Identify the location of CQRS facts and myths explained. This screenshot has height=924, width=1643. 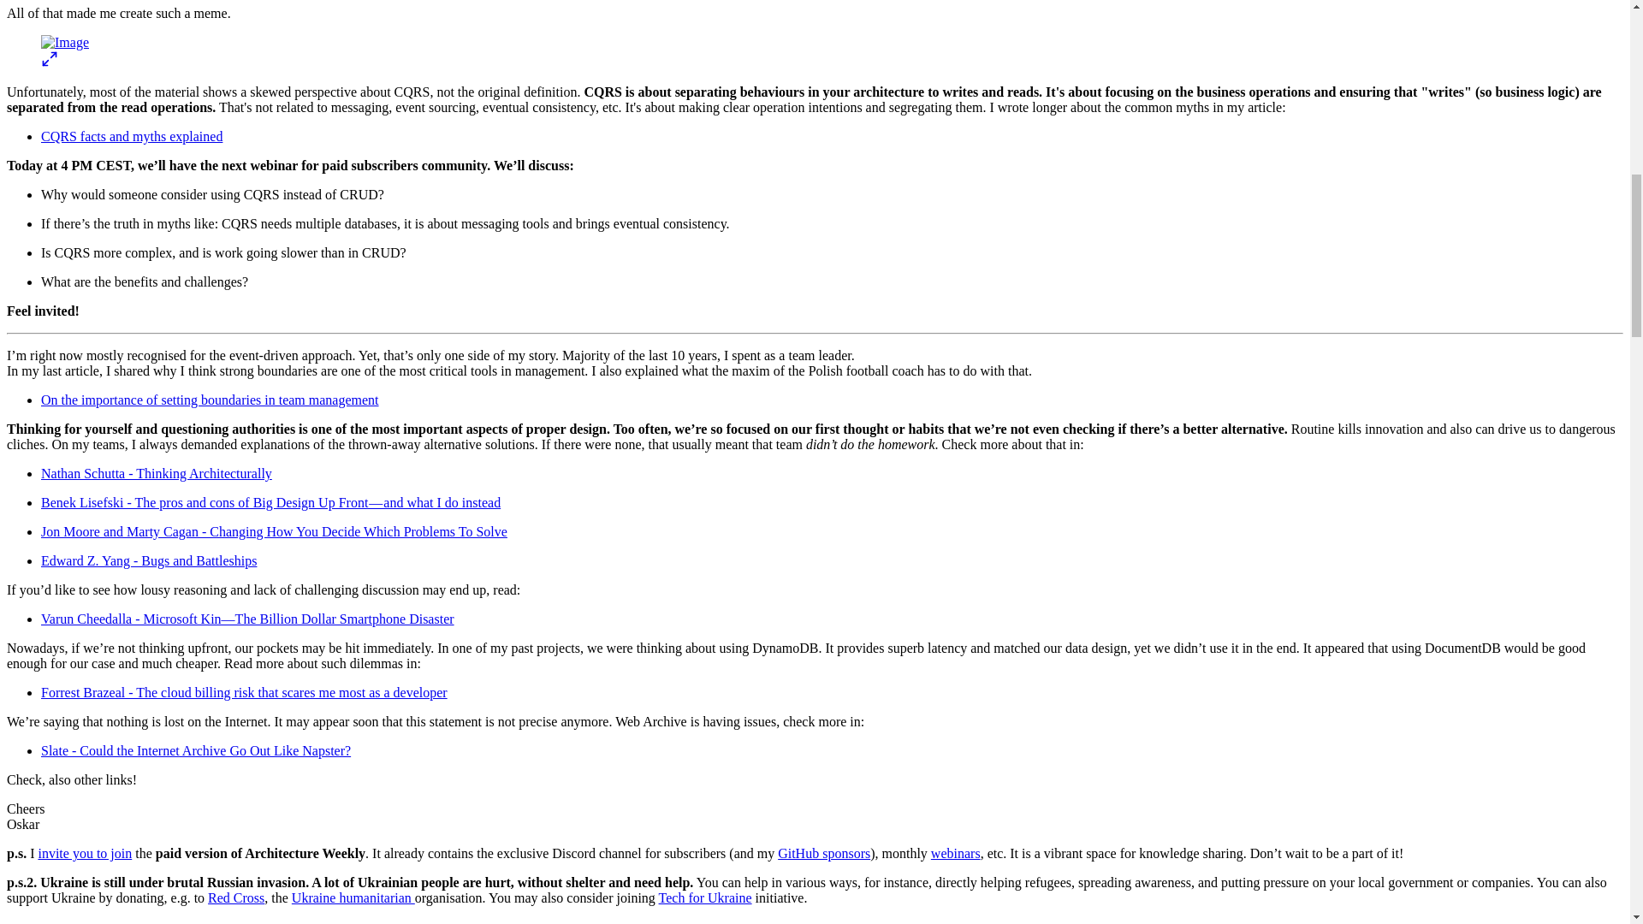
(132, 137).